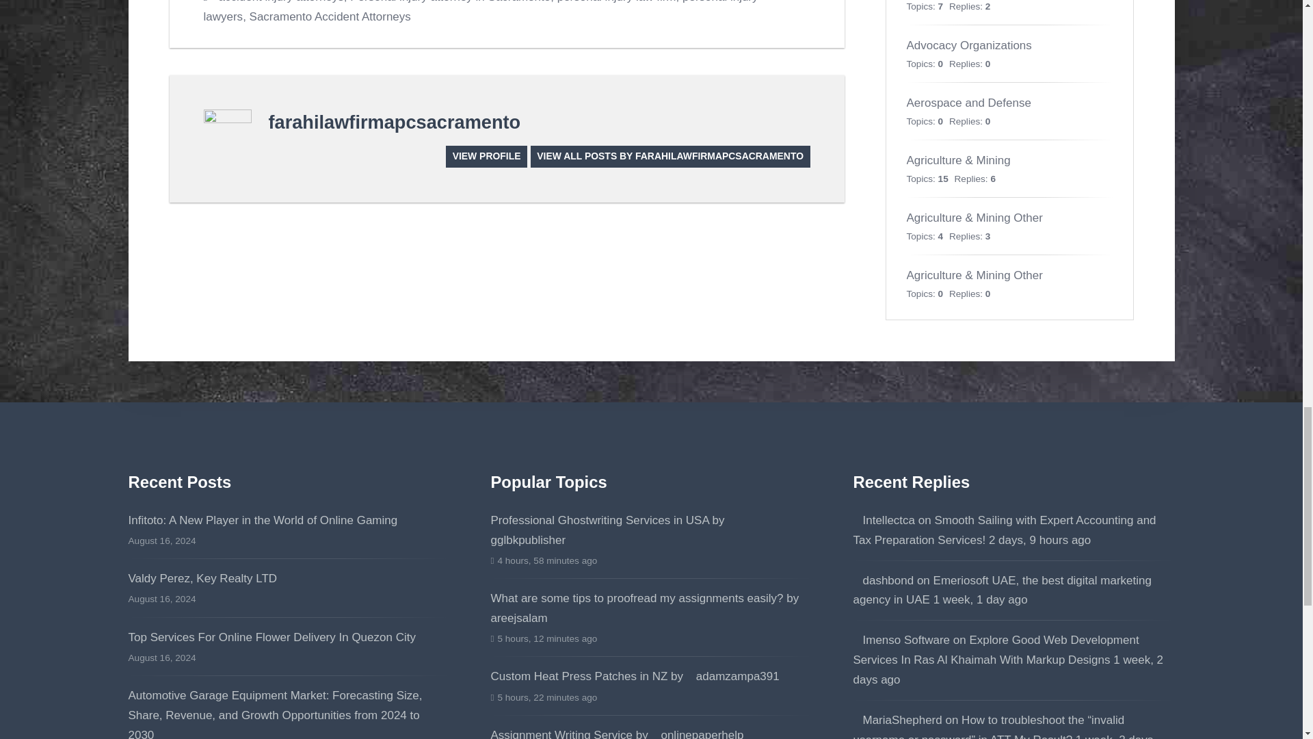 The width and height of the screenshot is (1313, 739). Describe the element at coordinates (614, 530) in the screenshot. I see `View gglbkpublisher's profile` at that location.